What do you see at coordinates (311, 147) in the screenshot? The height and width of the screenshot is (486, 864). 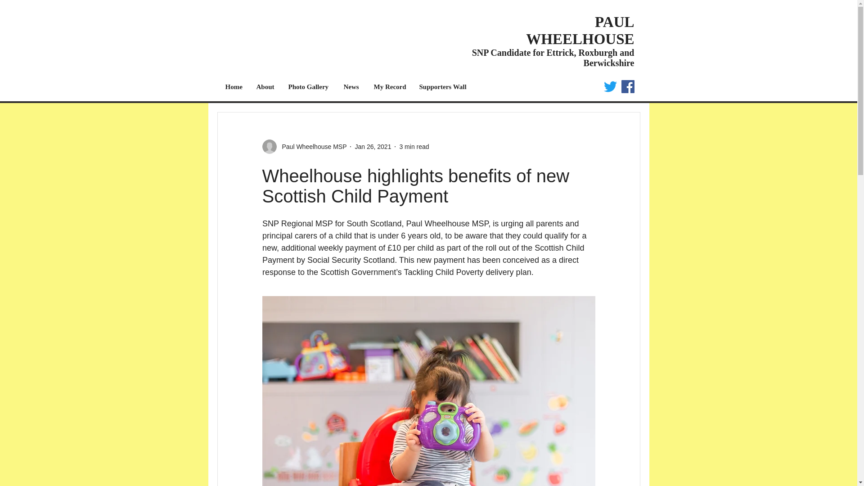 I see `Paul Wheelhouse MSP` at bounding box center [311, 147].